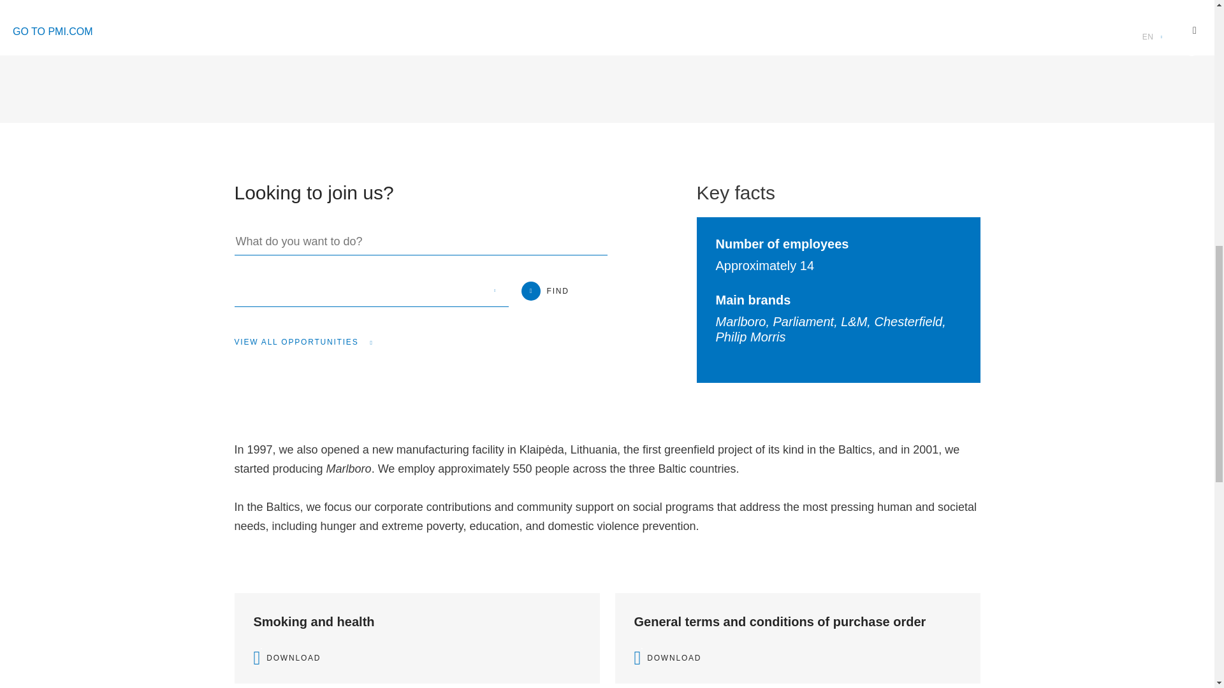  I want to click on DOWNLOAD, so click(417, 658).